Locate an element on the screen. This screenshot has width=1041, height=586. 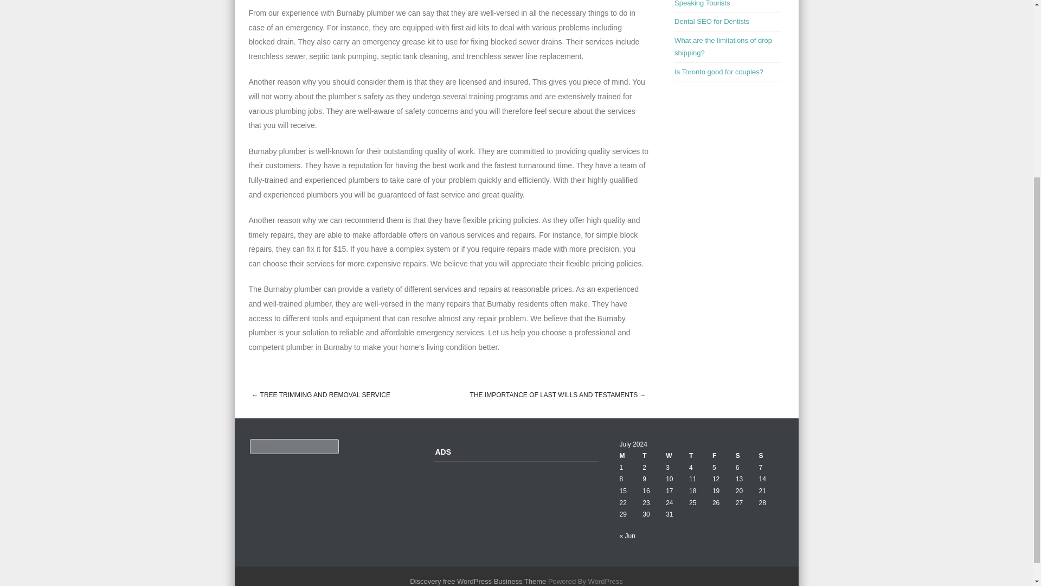
Is Toronto good for couples? is located at coordinates (719, 72).